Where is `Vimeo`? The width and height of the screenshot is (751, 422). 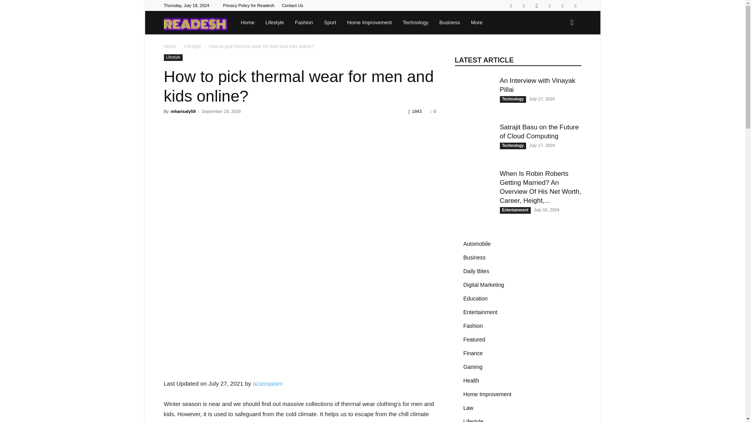 Vimeo is located at coordinates (562, 5).